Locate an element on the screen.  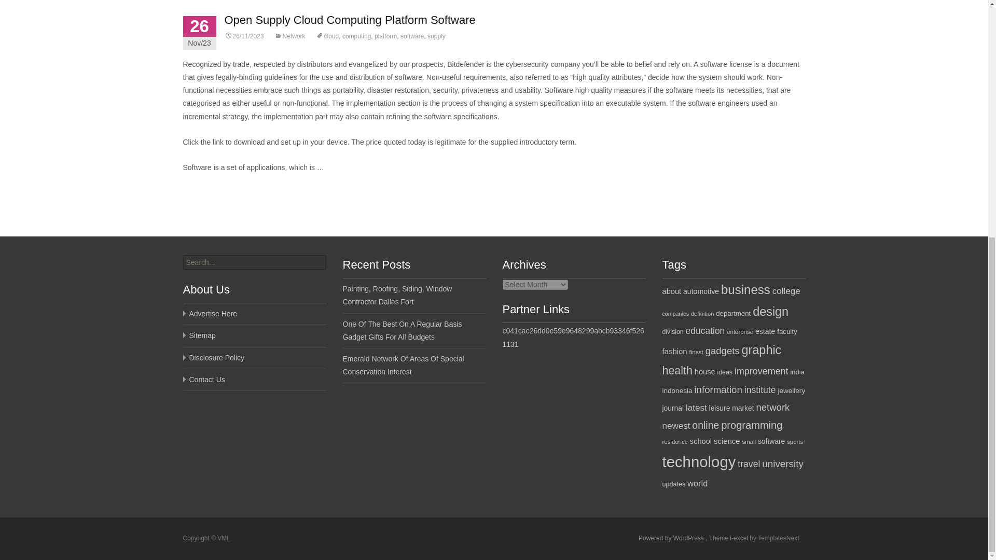
Painting, Roofing, Siding, Window Contractor Dallas Fort is located at coordinates (397, 295).